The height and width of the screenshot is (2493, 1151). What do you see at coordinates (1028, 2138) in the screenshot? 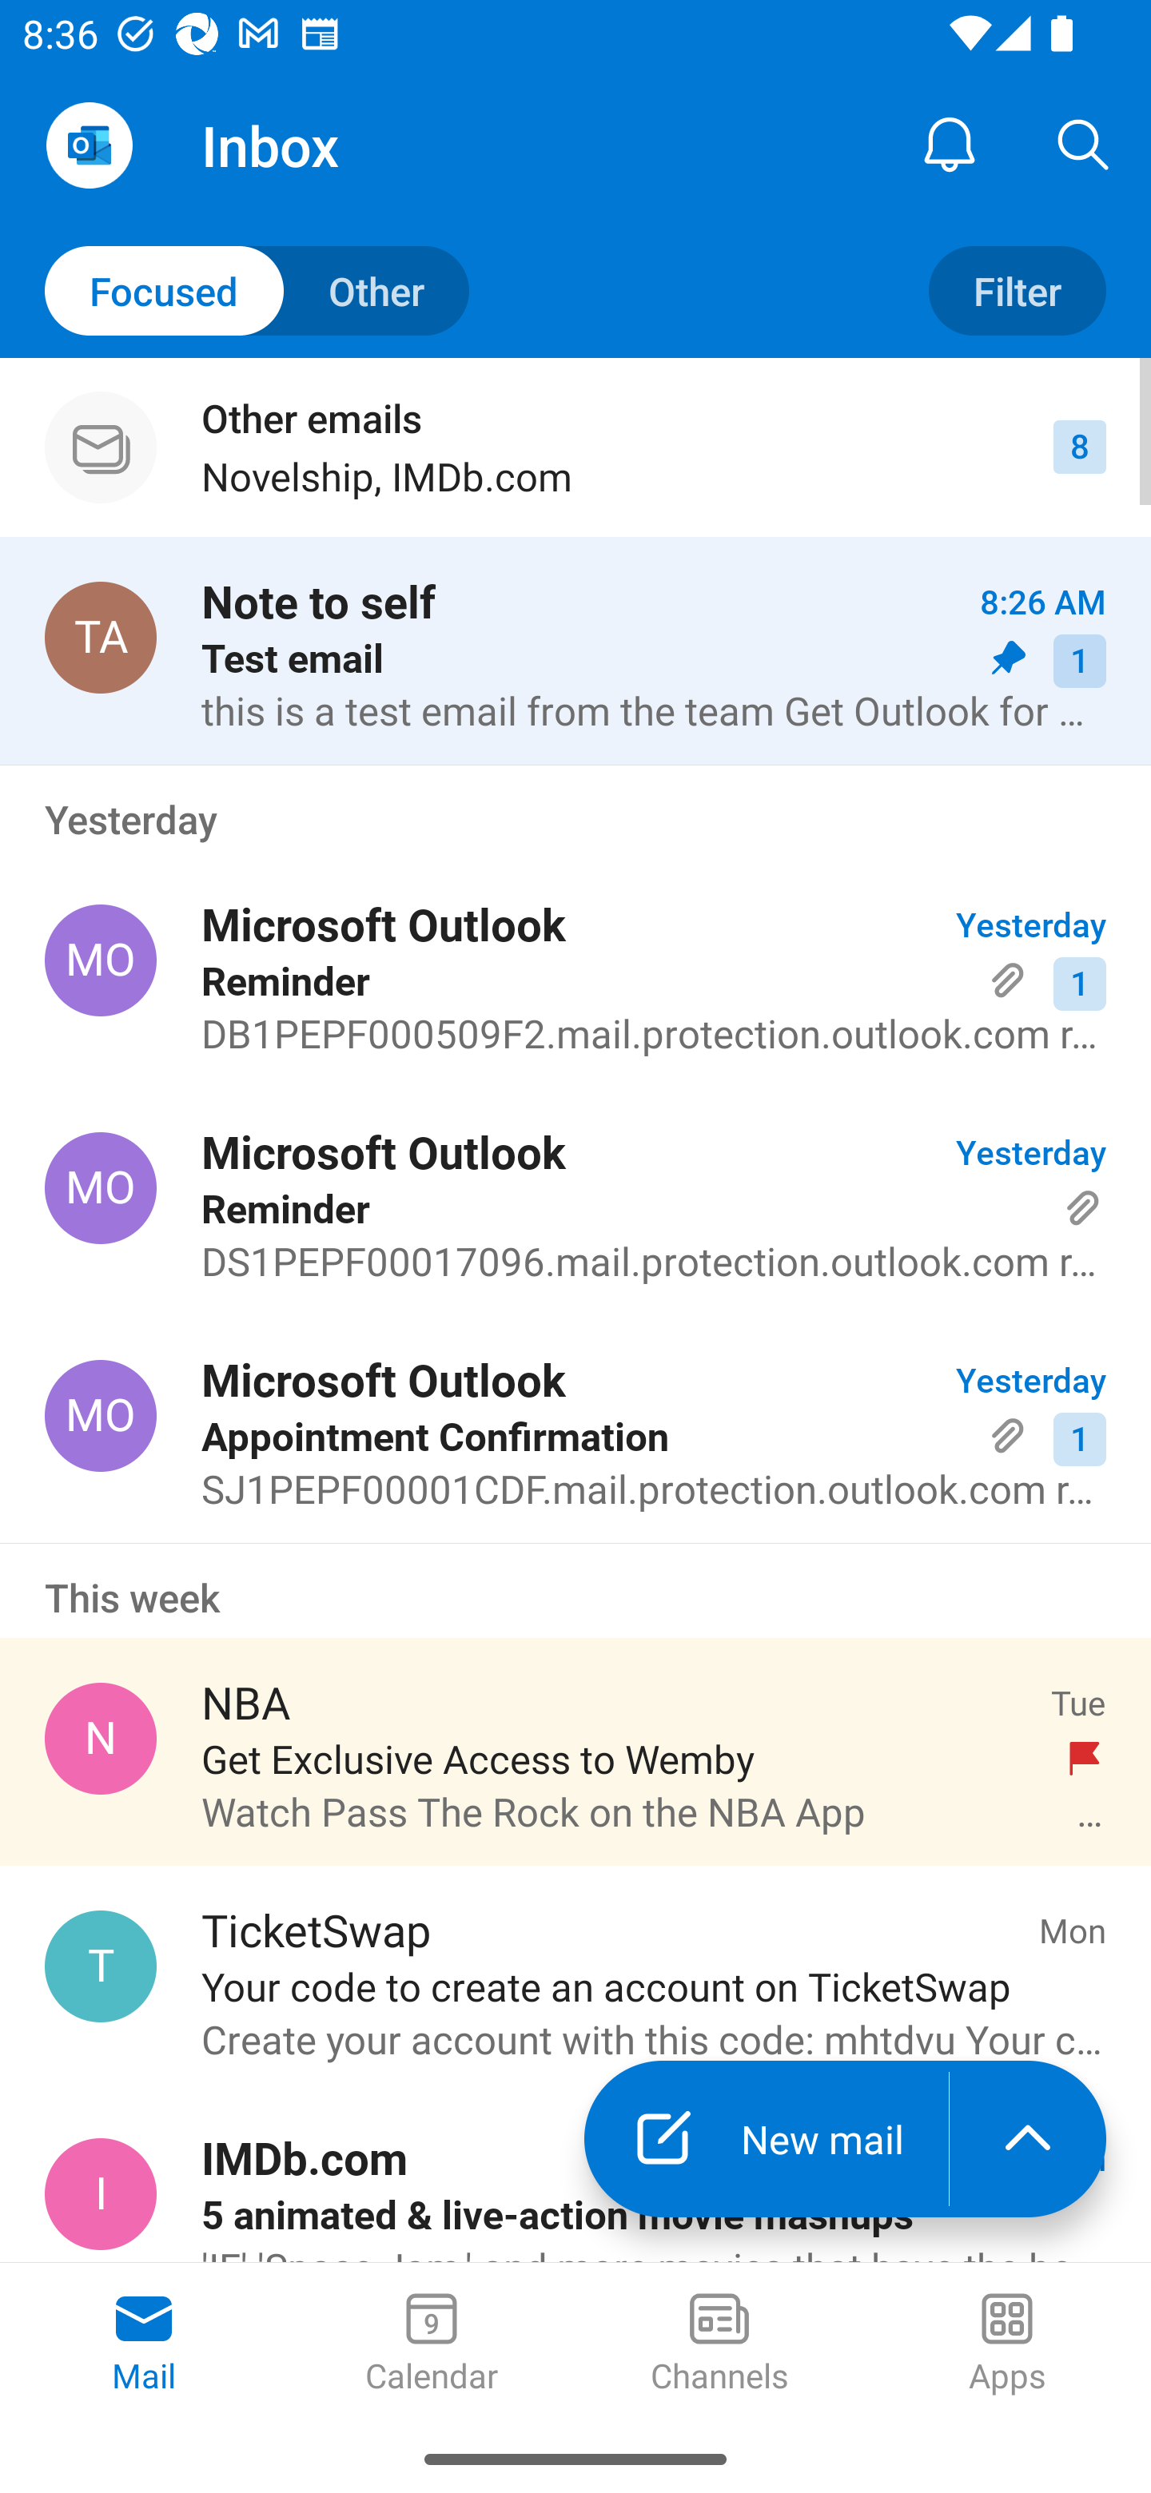
I see `launch the extended action menu` at bounding box center [1028, 2138].